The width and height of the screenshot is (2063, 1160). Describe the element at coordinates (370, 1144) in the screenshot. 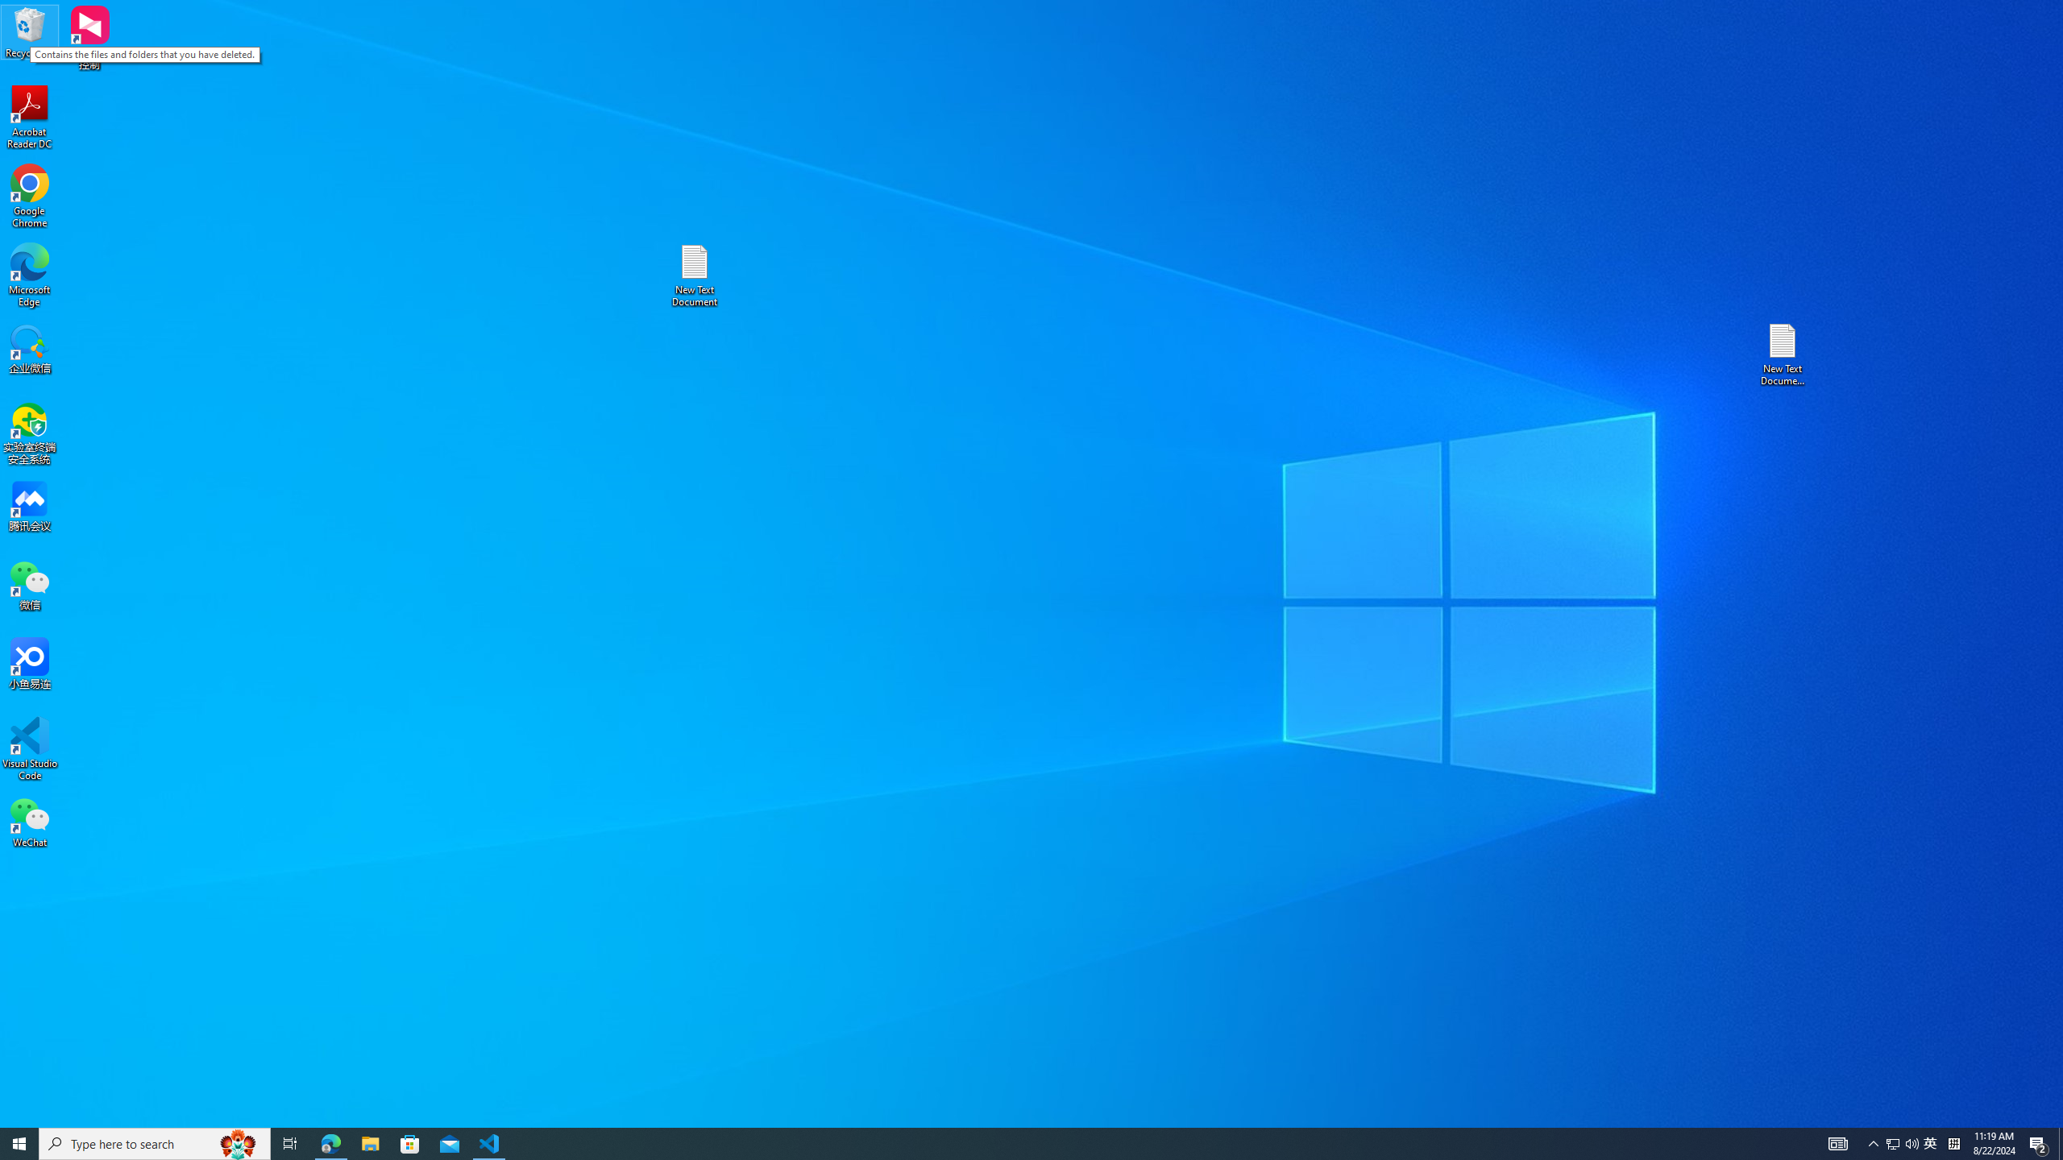

I see `Microsoft Edge - 1 running window` at that location.